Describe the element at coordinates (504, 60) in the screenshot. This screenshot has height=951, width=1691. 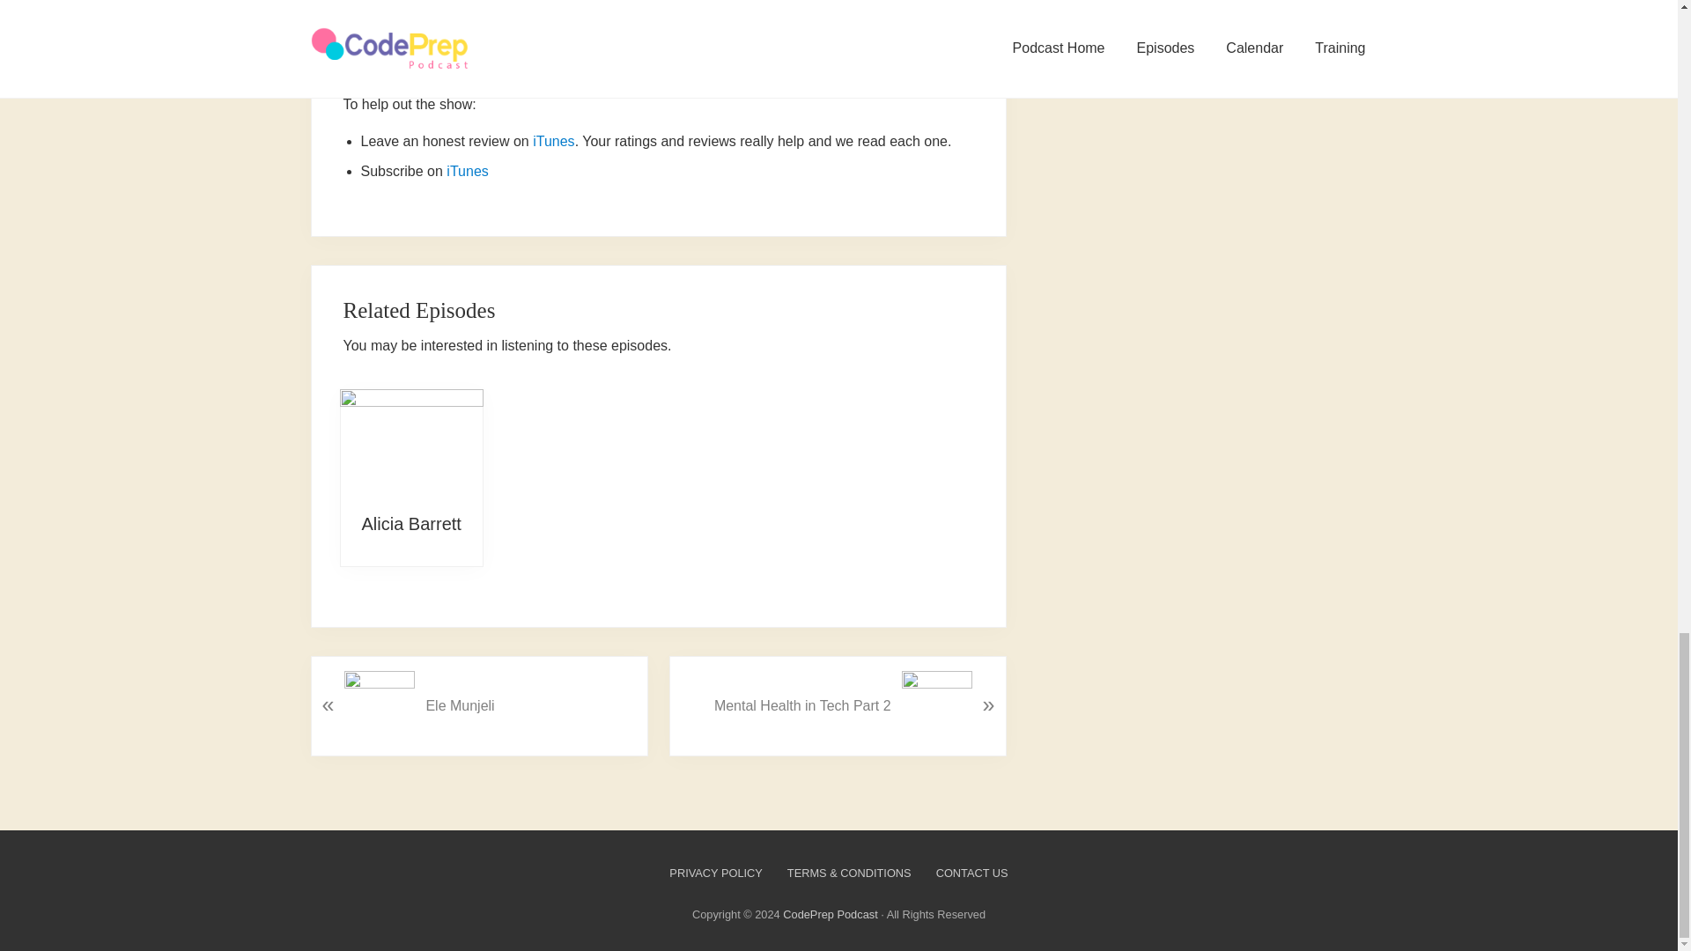
I see `Twitter` at that location.